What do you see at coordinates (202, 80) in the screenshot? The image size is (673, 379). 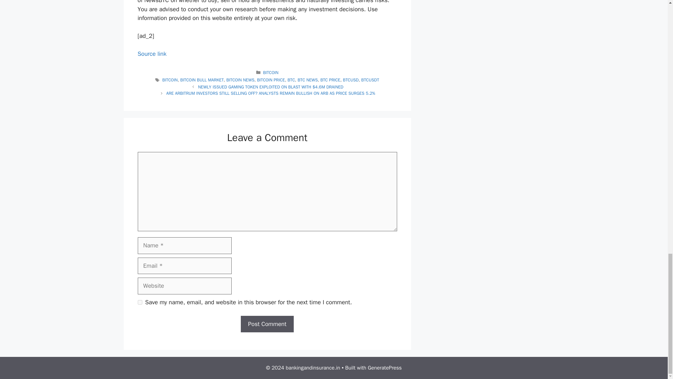 I see `BITCOIN BULL MARKET` at bounding box center [202, 80].